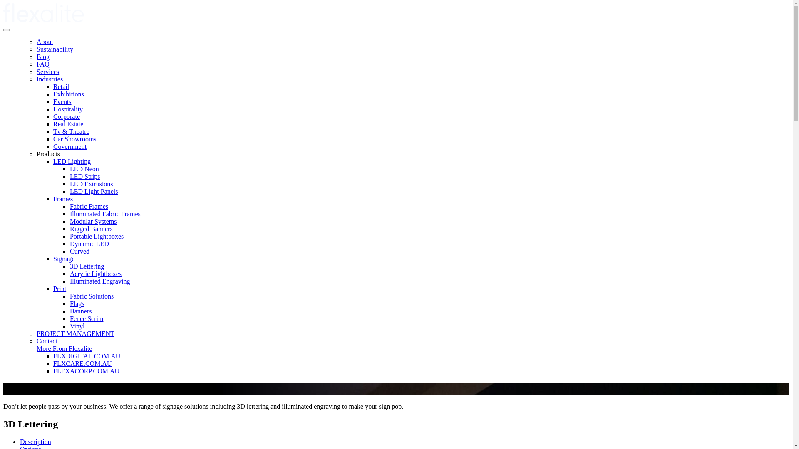 The image size is (799, 449). What do you see at coordinates (80, 251) in the screenshot?
I see `Curved` at bounding box center [80, 251].